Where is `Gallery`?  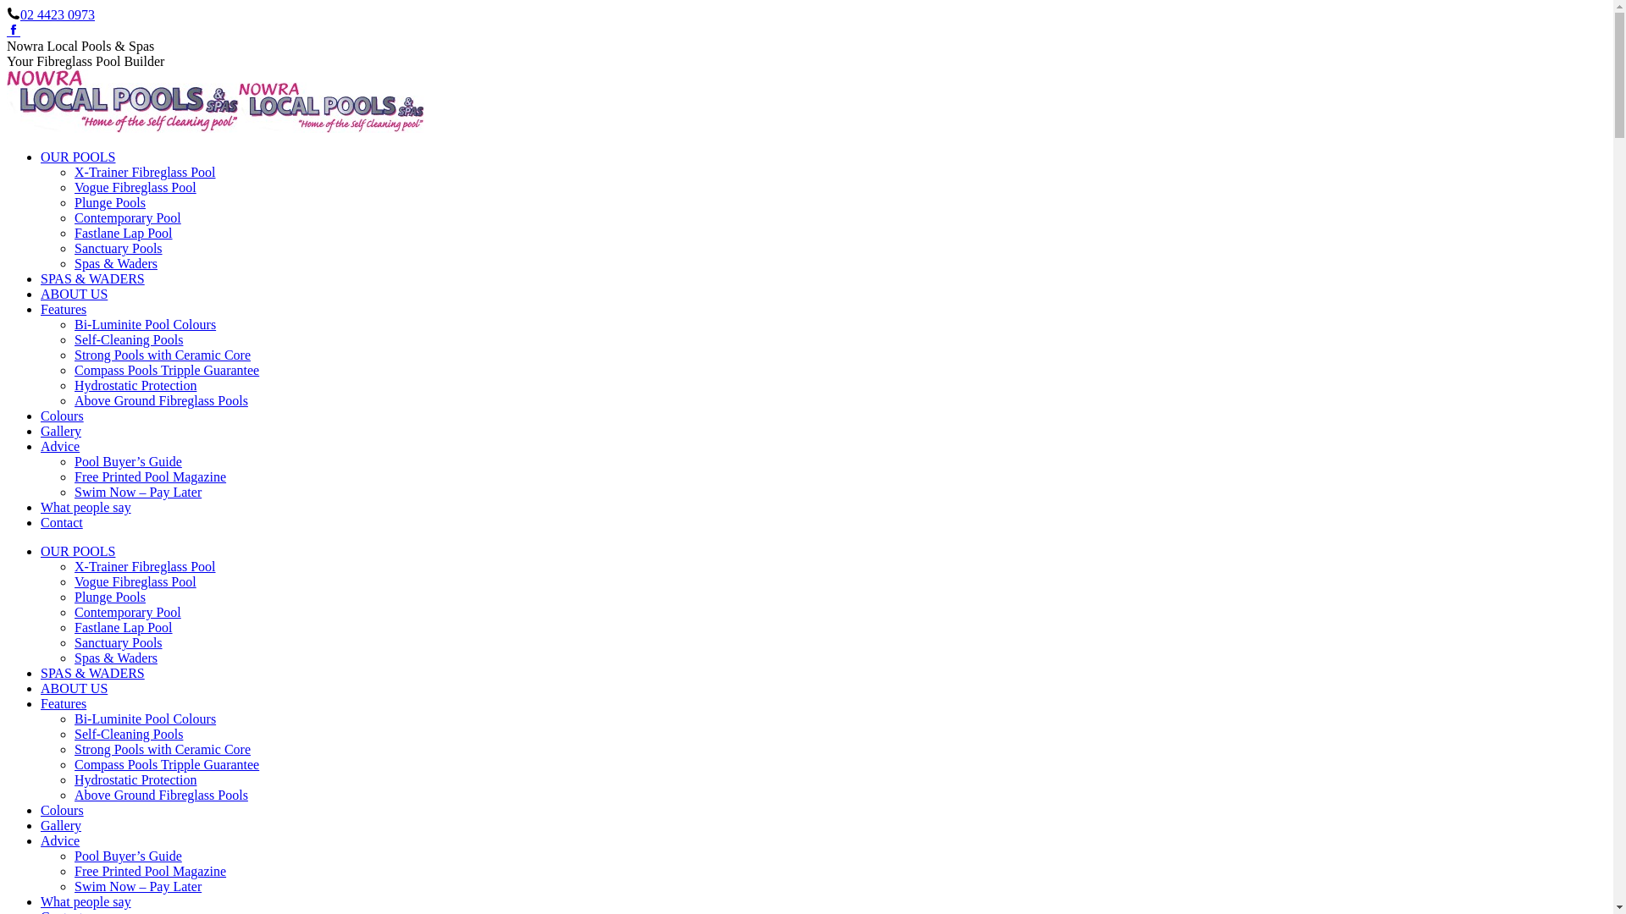 Gallery is located at coordinates (61, 432).